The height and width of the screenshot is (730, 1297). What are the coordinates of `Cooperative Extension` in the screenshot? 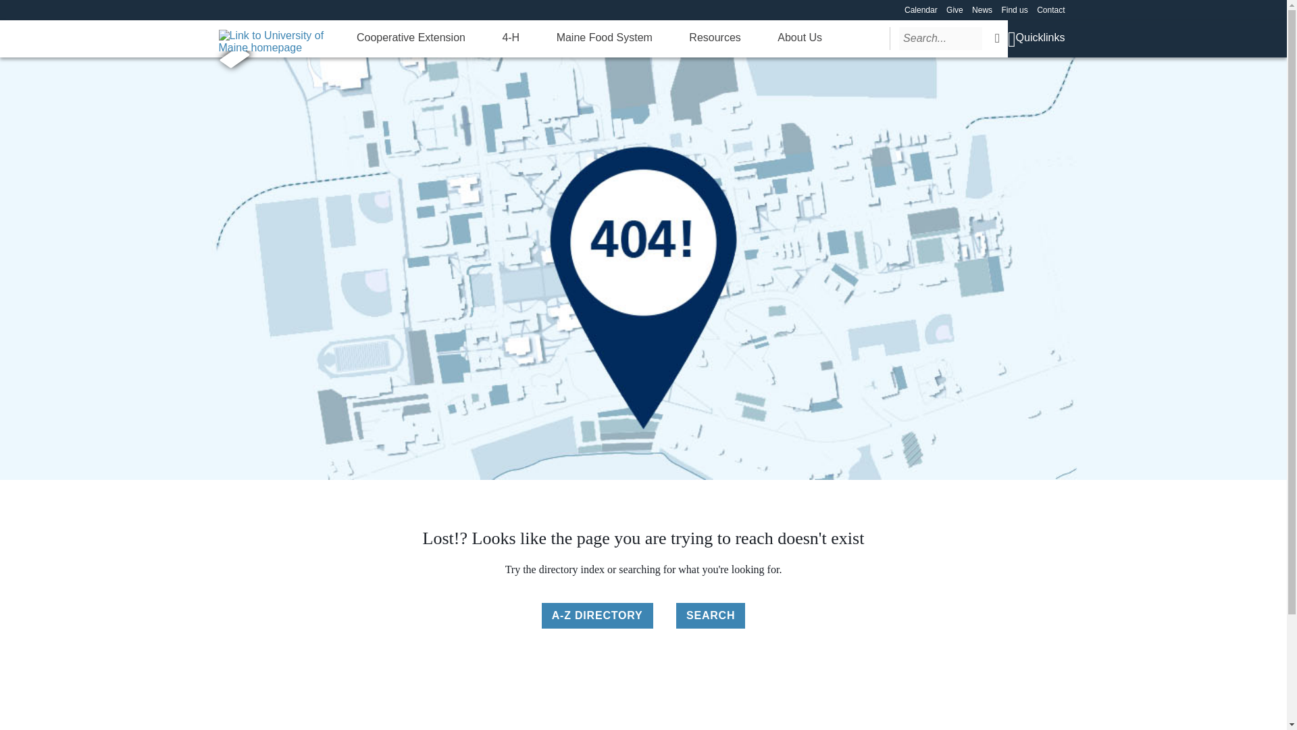 It's located at (411, 38).